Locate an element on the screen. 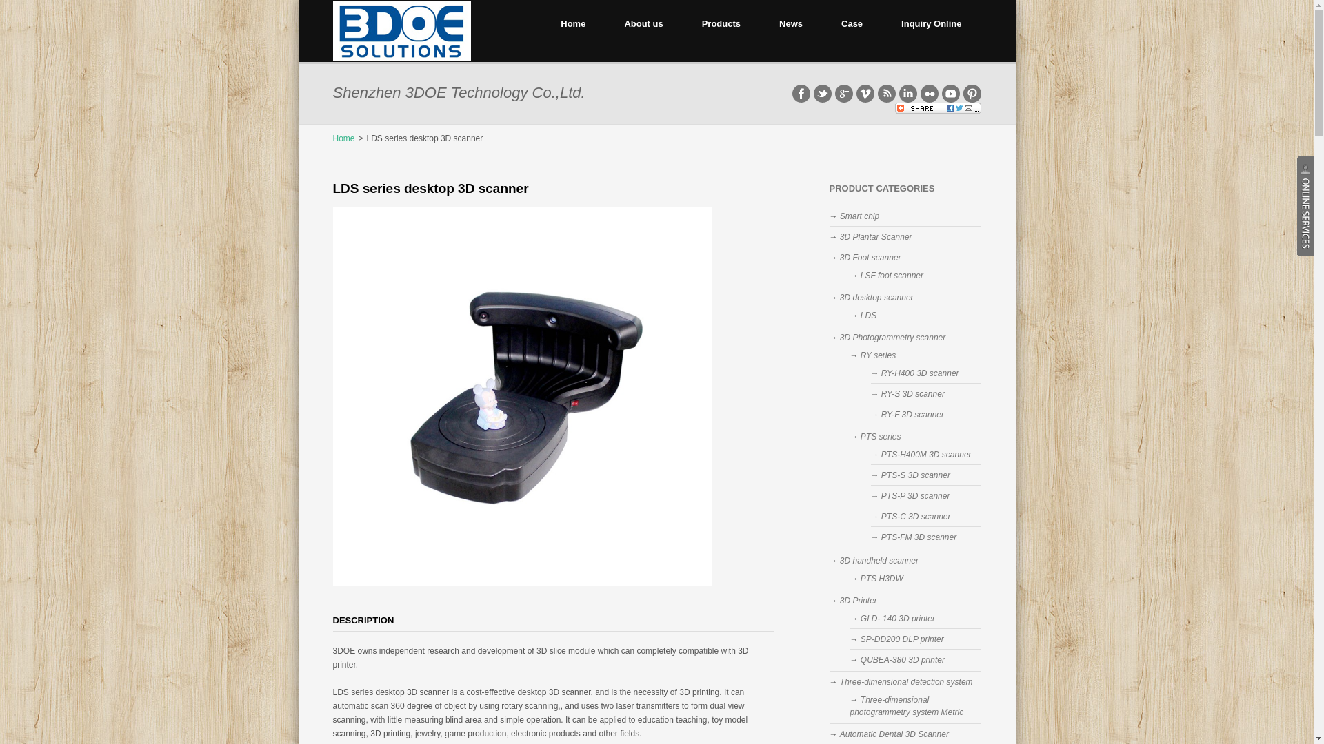 Image resolution: width=1324 pixels, height=744 pixels. PTS H3DW is located at coordinates (882, 579).